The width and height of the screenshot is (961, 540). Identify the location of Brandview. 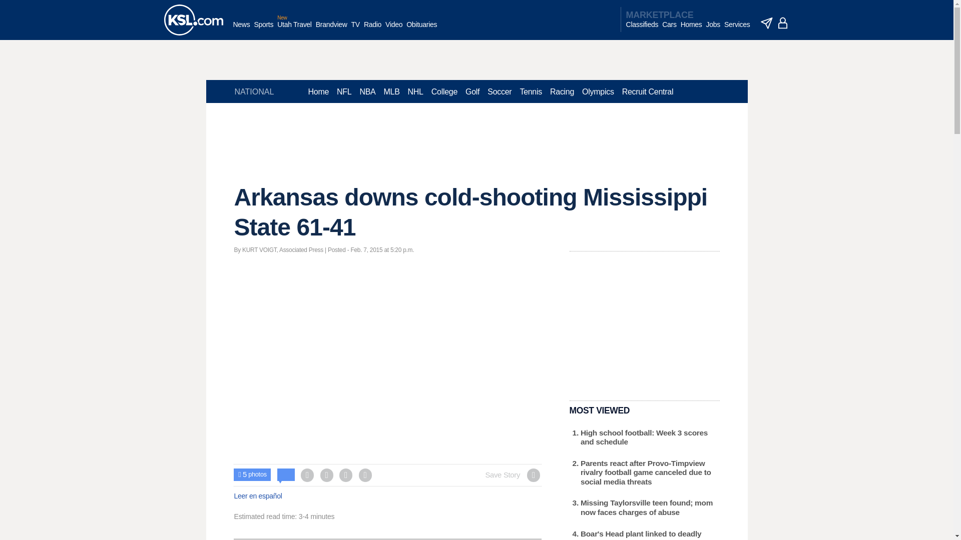
(331, 29).